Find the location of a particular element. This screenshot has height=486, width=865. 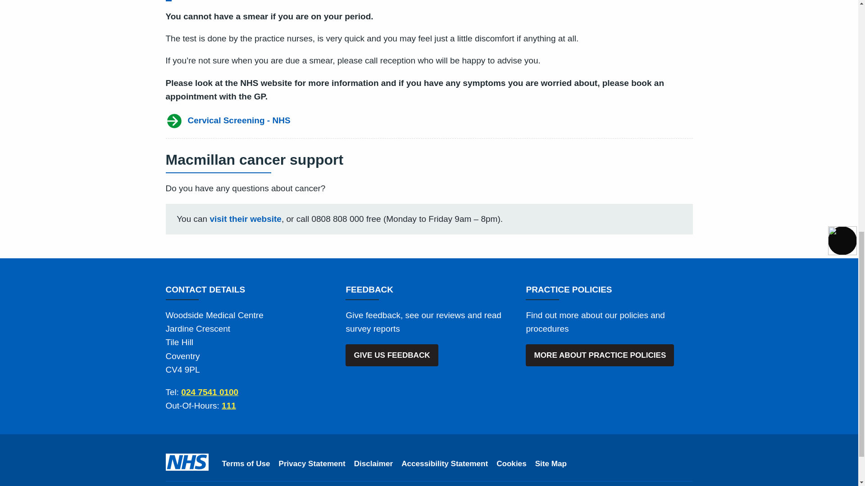

024 7541 0100 is located at coordinates (209, 392).